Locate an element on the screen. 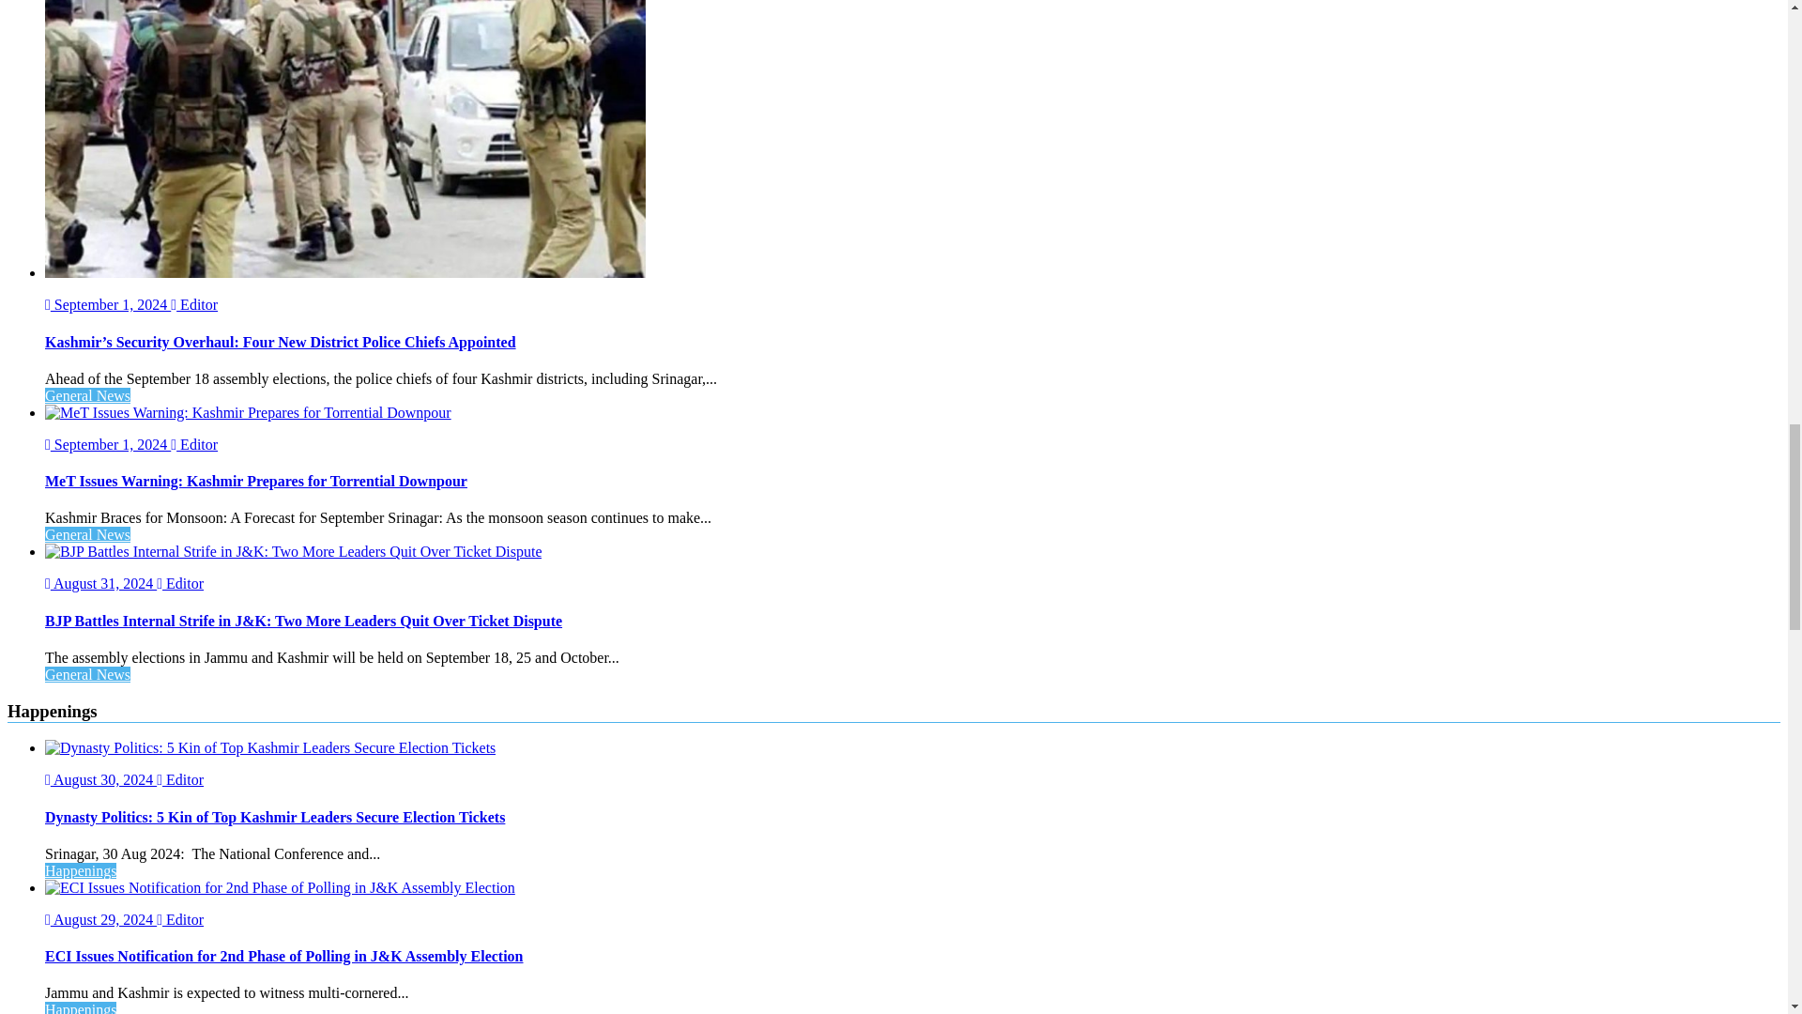 The image size is (1802, 1014). Editor is located at coordinates (180, 583).